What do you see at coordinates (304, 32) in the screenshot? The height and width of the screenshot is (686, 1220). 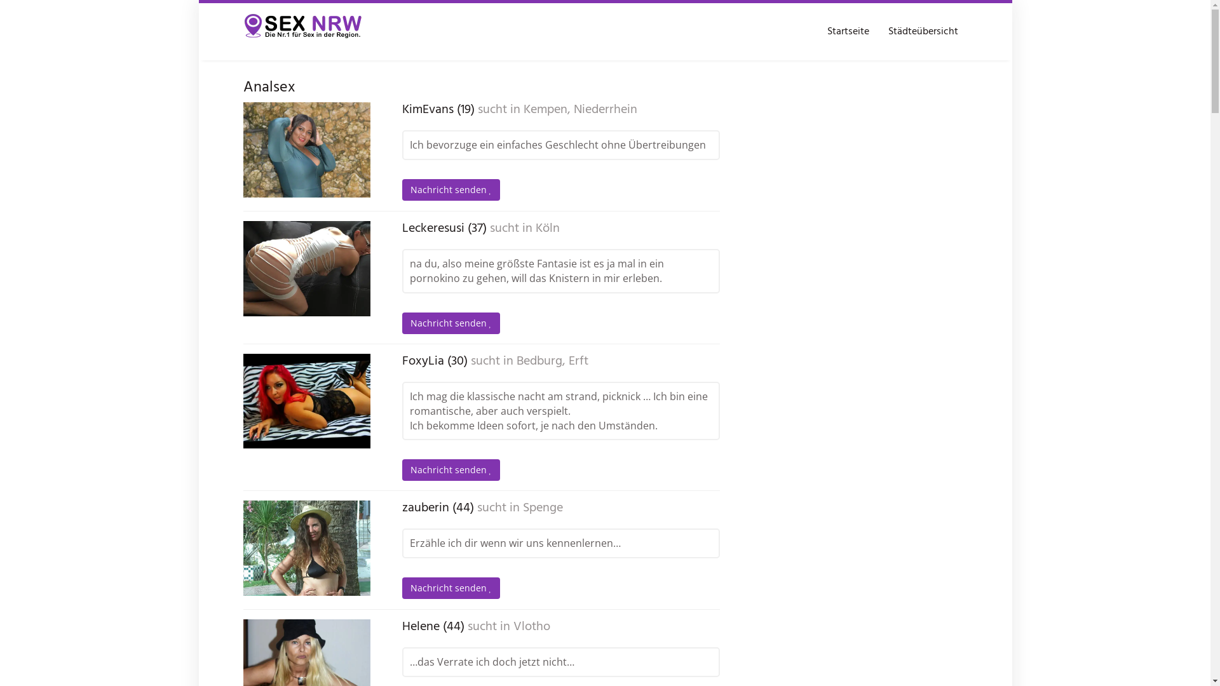 I see `Sex NRW` at bounding box center [304, 32].